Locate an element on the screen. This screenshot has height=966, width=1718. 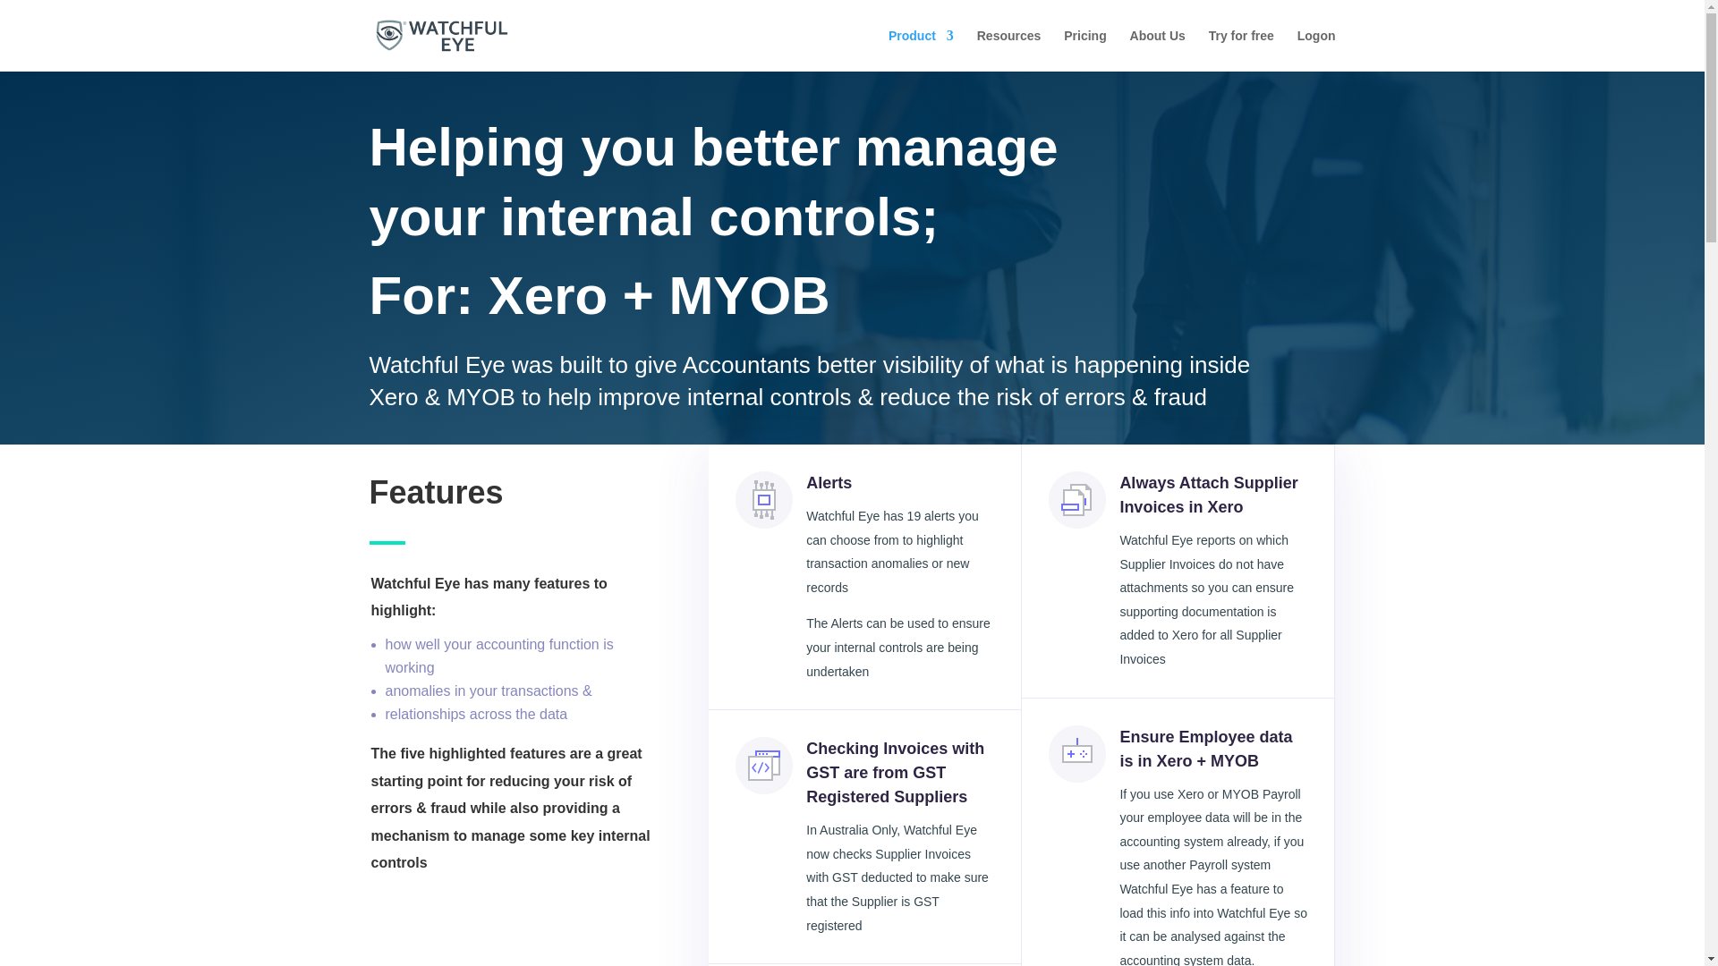
Alerts is located at coordinates (829, 483).